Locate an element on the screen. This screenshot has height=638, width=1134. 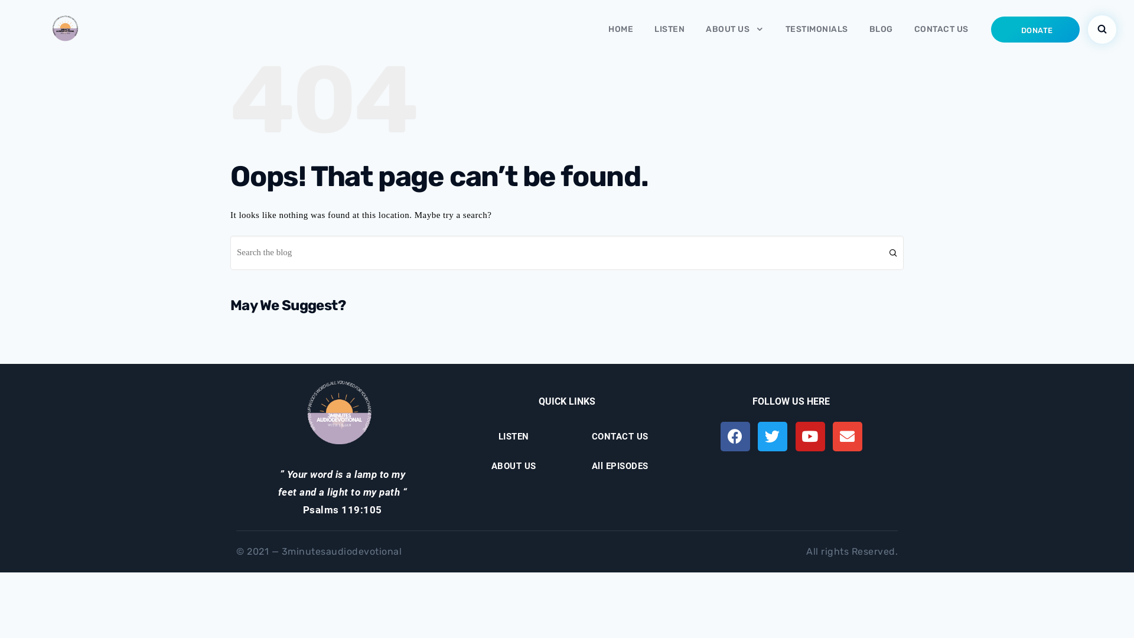
DONATE is located at coordinates (1035, 30).